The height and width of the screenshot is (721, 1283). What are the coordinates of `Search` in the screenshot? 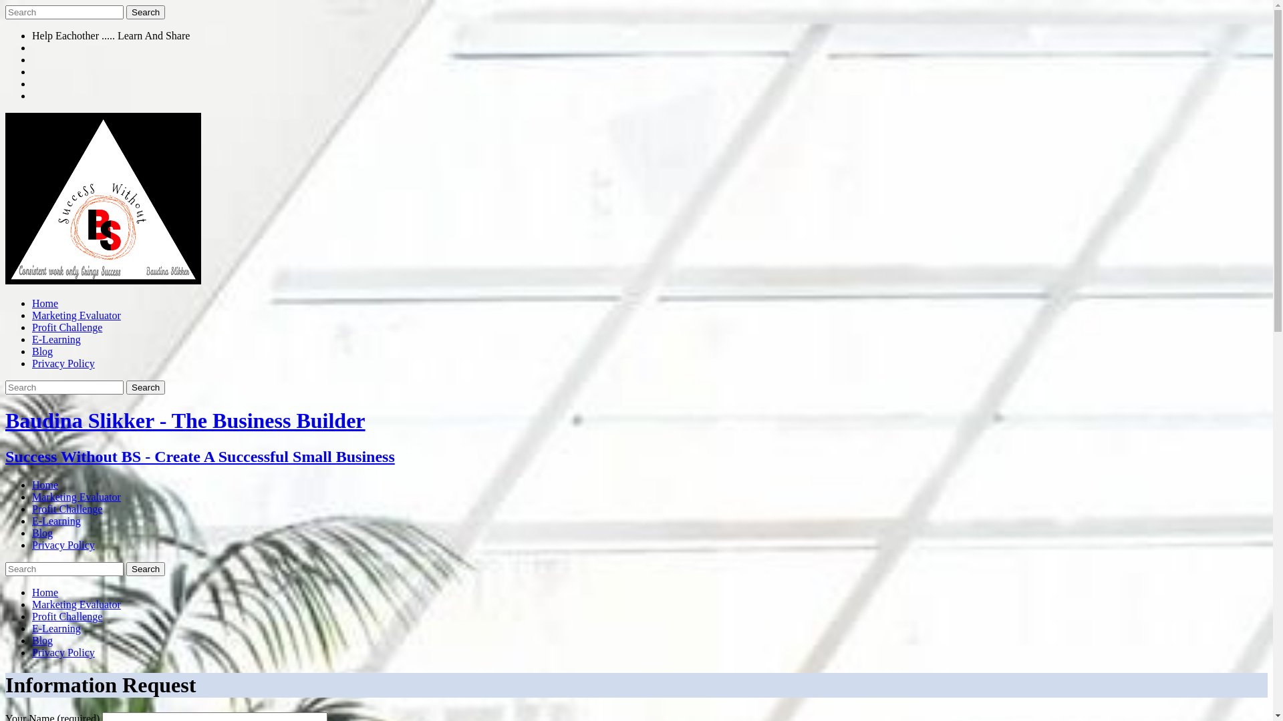 It's located at (146, 387).